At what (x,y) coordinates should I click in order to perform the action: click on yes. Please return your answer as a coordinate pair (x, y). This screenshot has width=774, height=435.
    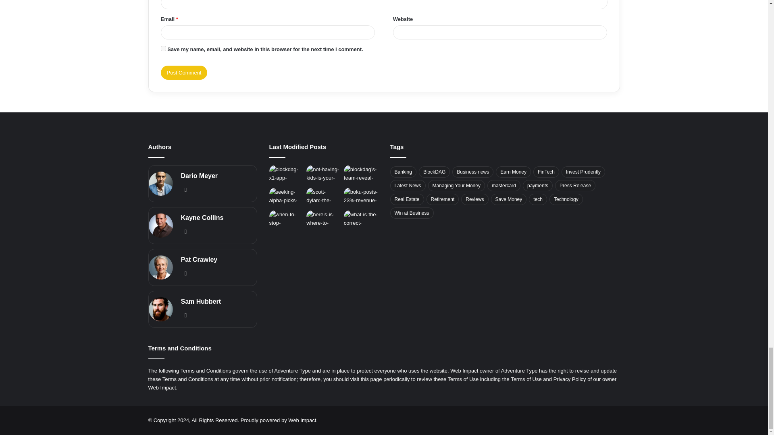
    Looking at the image, I should click on (163, 48).